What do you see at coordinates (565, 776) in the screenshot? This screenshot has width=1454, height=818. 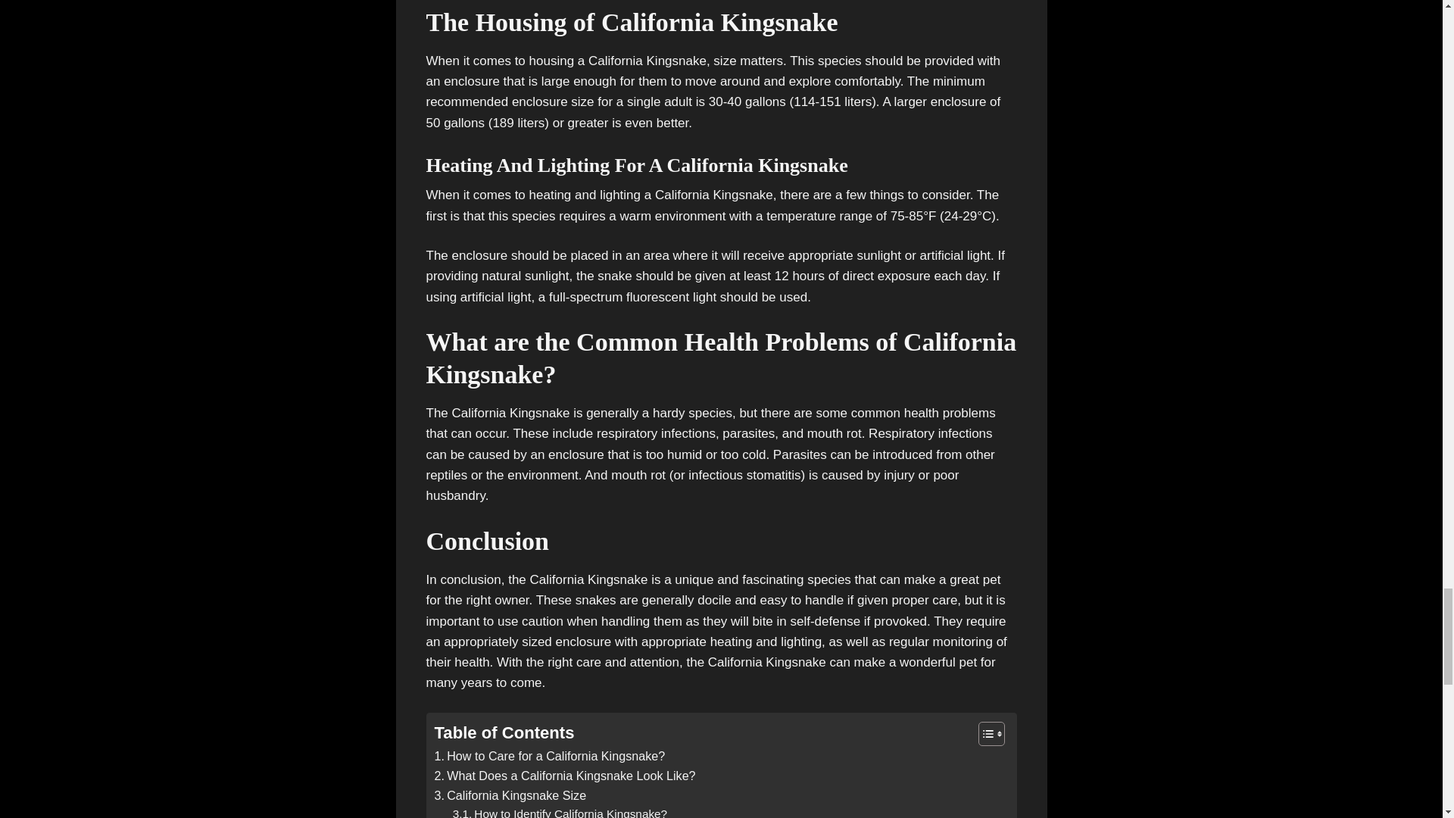 I see `What Does a California Kingsnake Look Like?` at bounding box center [565, 776].